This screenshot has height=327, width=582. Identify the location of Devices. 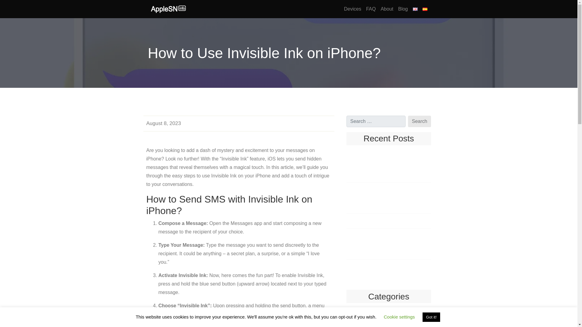
(353, 9).